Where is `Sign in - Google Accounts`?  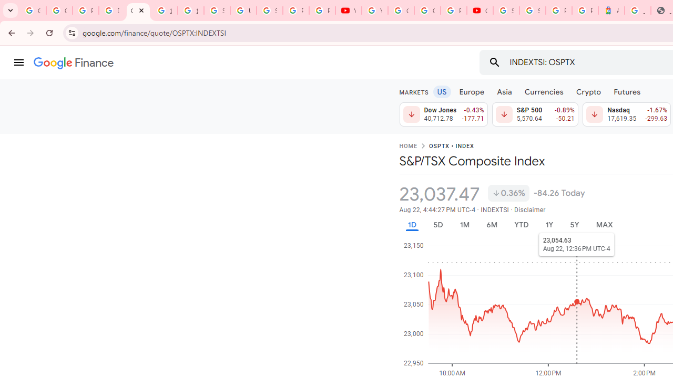
Sign in - Google Accounts is located at coordinates (533, 10).